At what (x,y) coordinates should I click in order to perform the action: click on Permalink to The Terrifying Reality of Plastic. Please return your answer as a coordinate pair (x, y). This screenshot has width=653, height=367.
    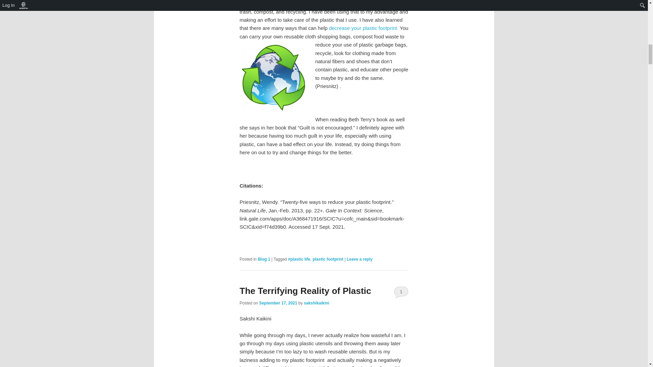
    Looking at the image, I should click on (305, 291).